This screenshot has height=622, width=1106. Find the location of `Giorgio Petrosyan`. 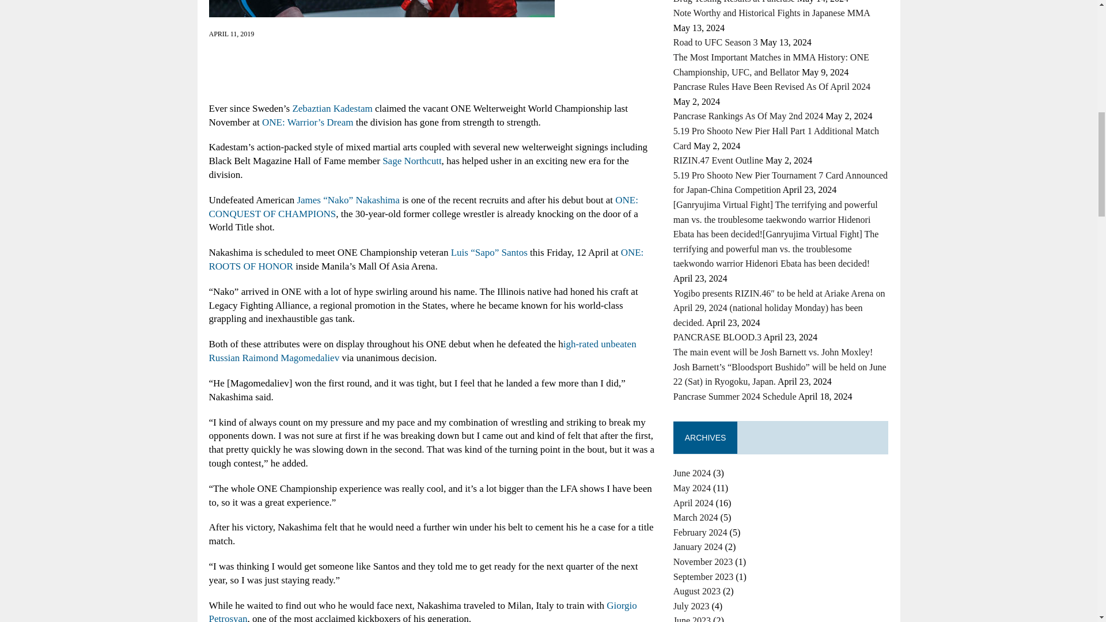

Giorgio Petrosyan is located at coordinates (423, 611).